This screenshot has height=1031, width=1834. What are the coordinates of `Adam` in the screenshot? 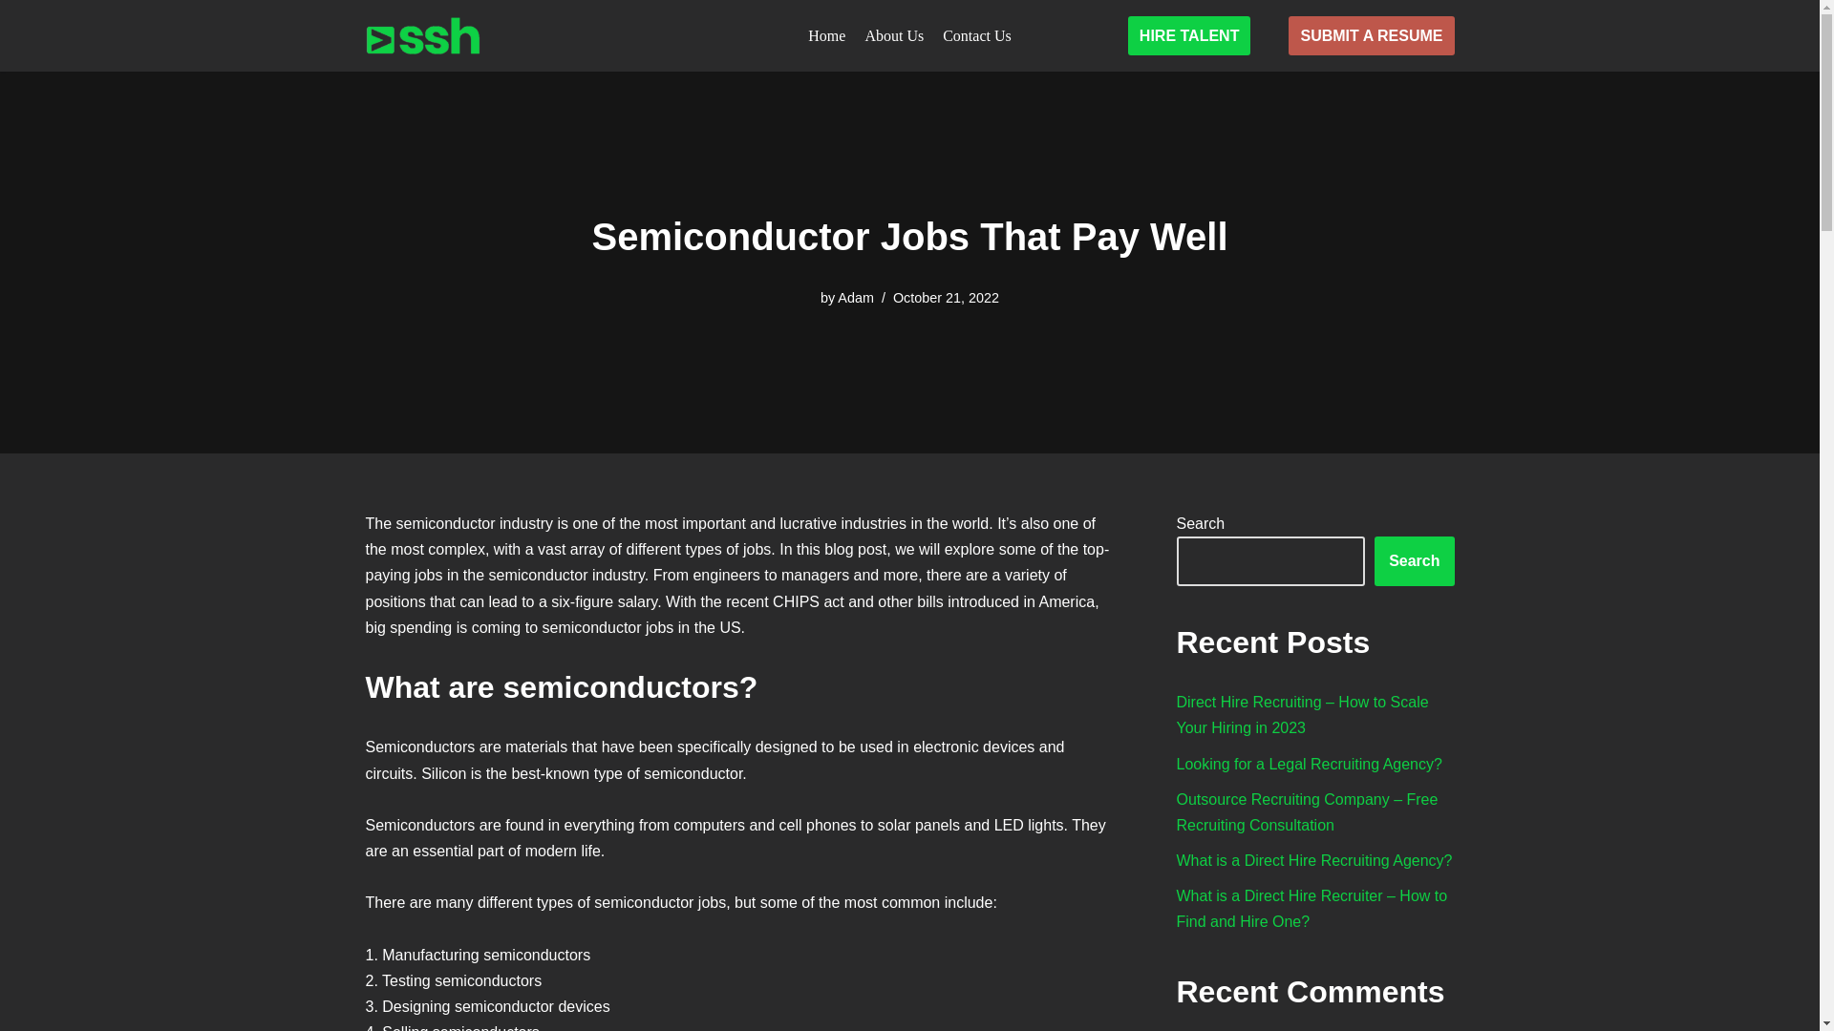 It's located at (856, 297).